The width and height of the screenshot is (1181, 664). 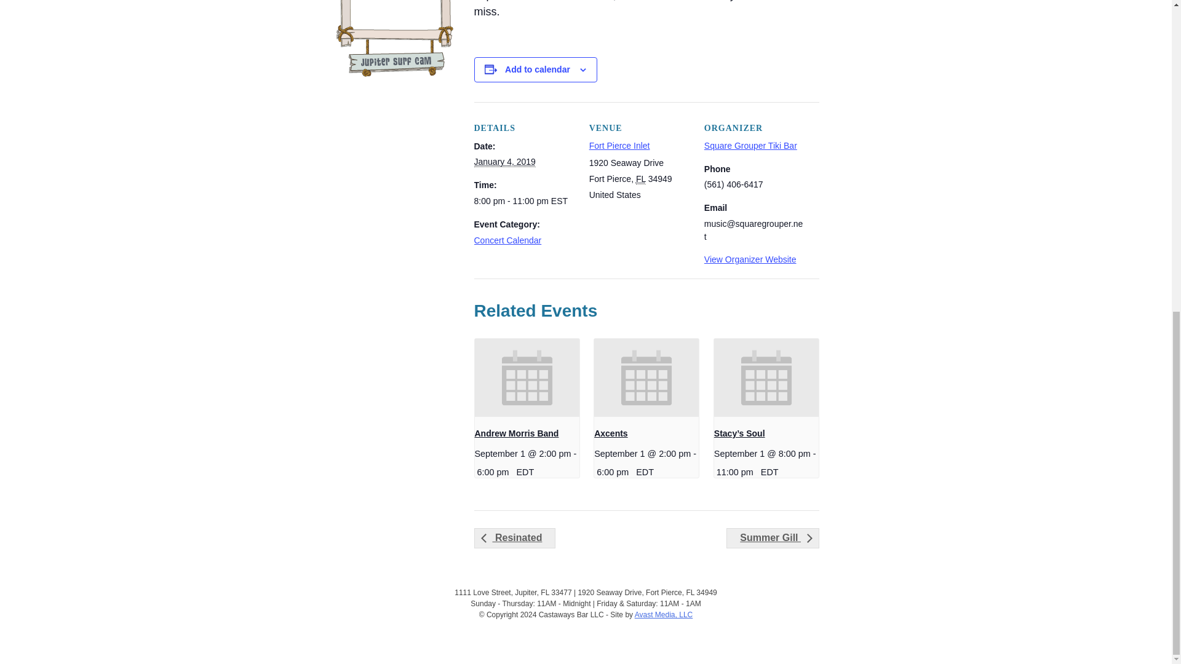 What do you see at coordinates (514, 537) in the screenshot?
I see `Resinated` at bounding box center [514, 537].